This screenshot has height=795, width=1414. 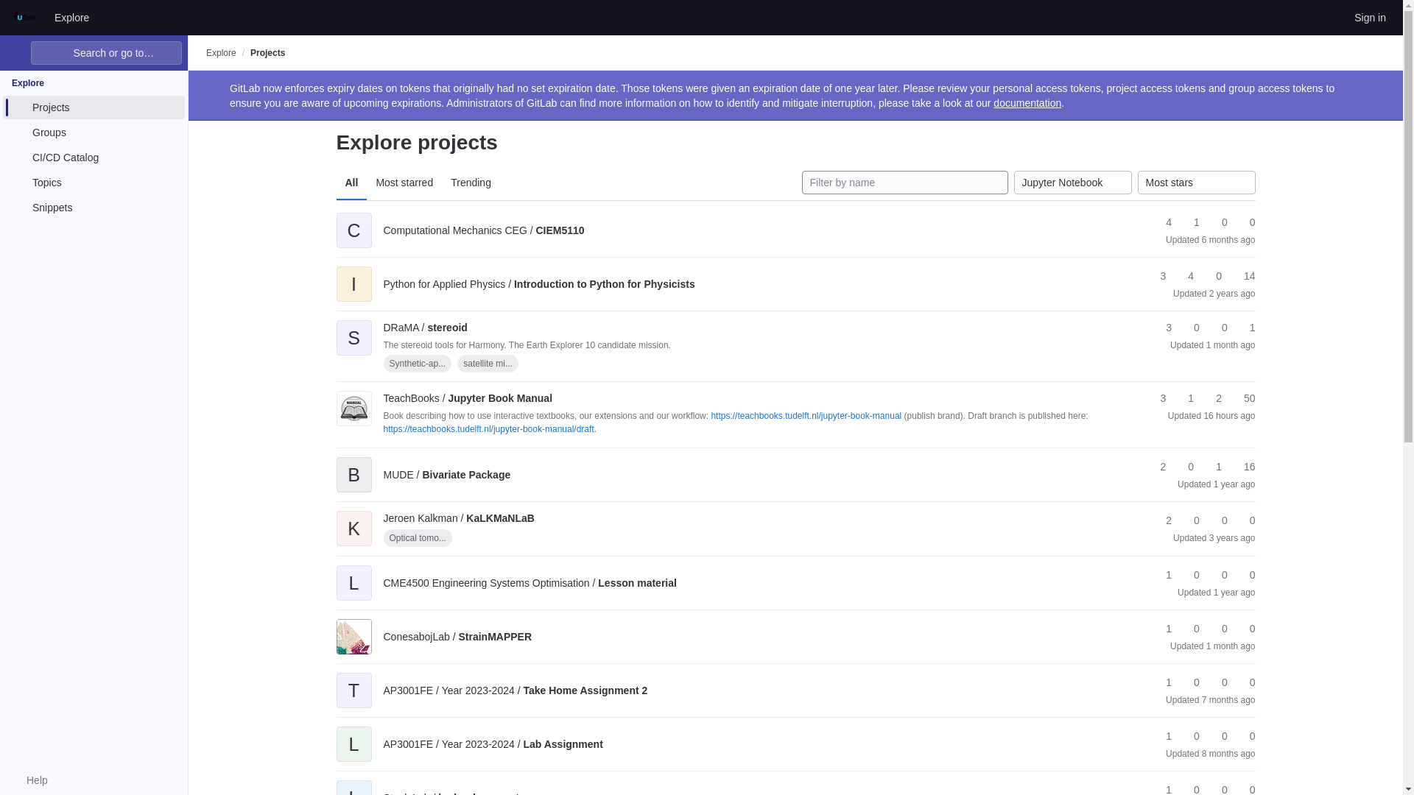 I want to click on Jupyter Notebook, so click(x=1072, y=183).